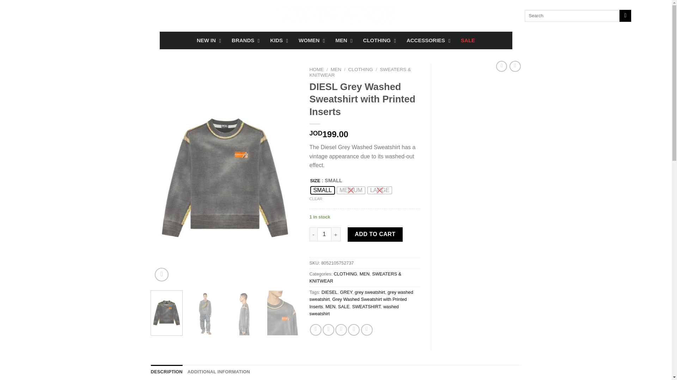 This screenshot has width=677, height=380. What do you see at coordinates (161, 274) in the screenshot?
I see `Zoom` at bounding box center [161, 274].